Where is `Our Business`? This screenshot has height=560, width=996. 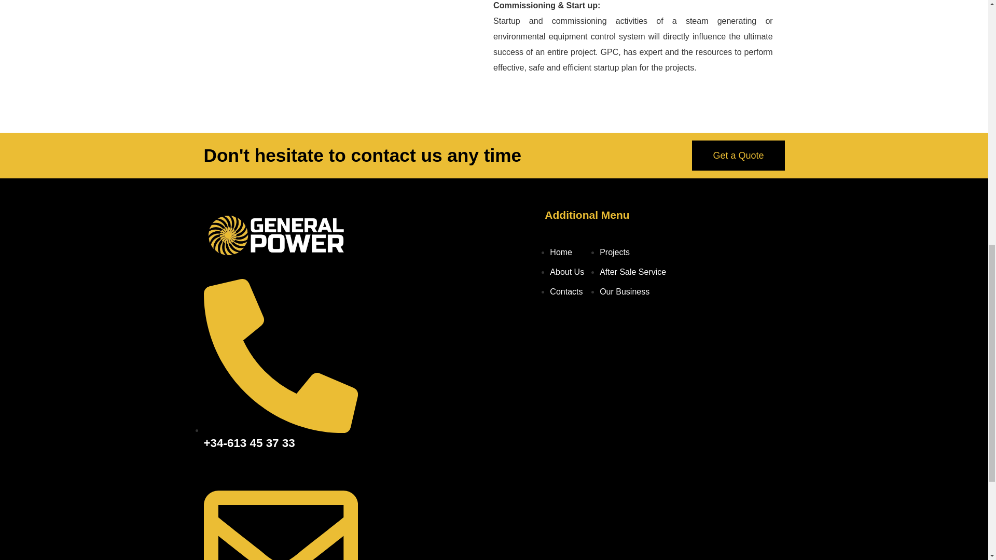 Our Business is located at coordinates (624, 291).